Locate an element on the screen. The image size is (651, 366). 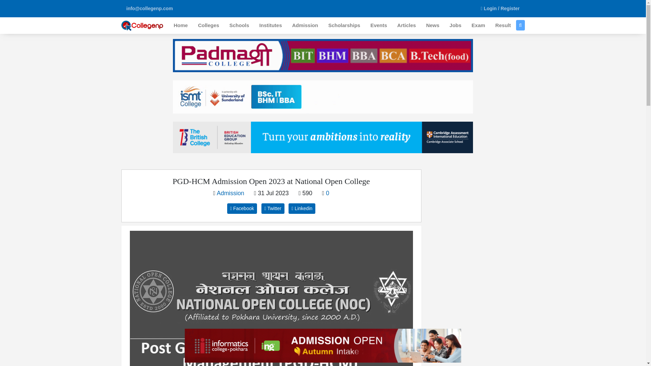
Colleges is located at coordinates (209, 25).